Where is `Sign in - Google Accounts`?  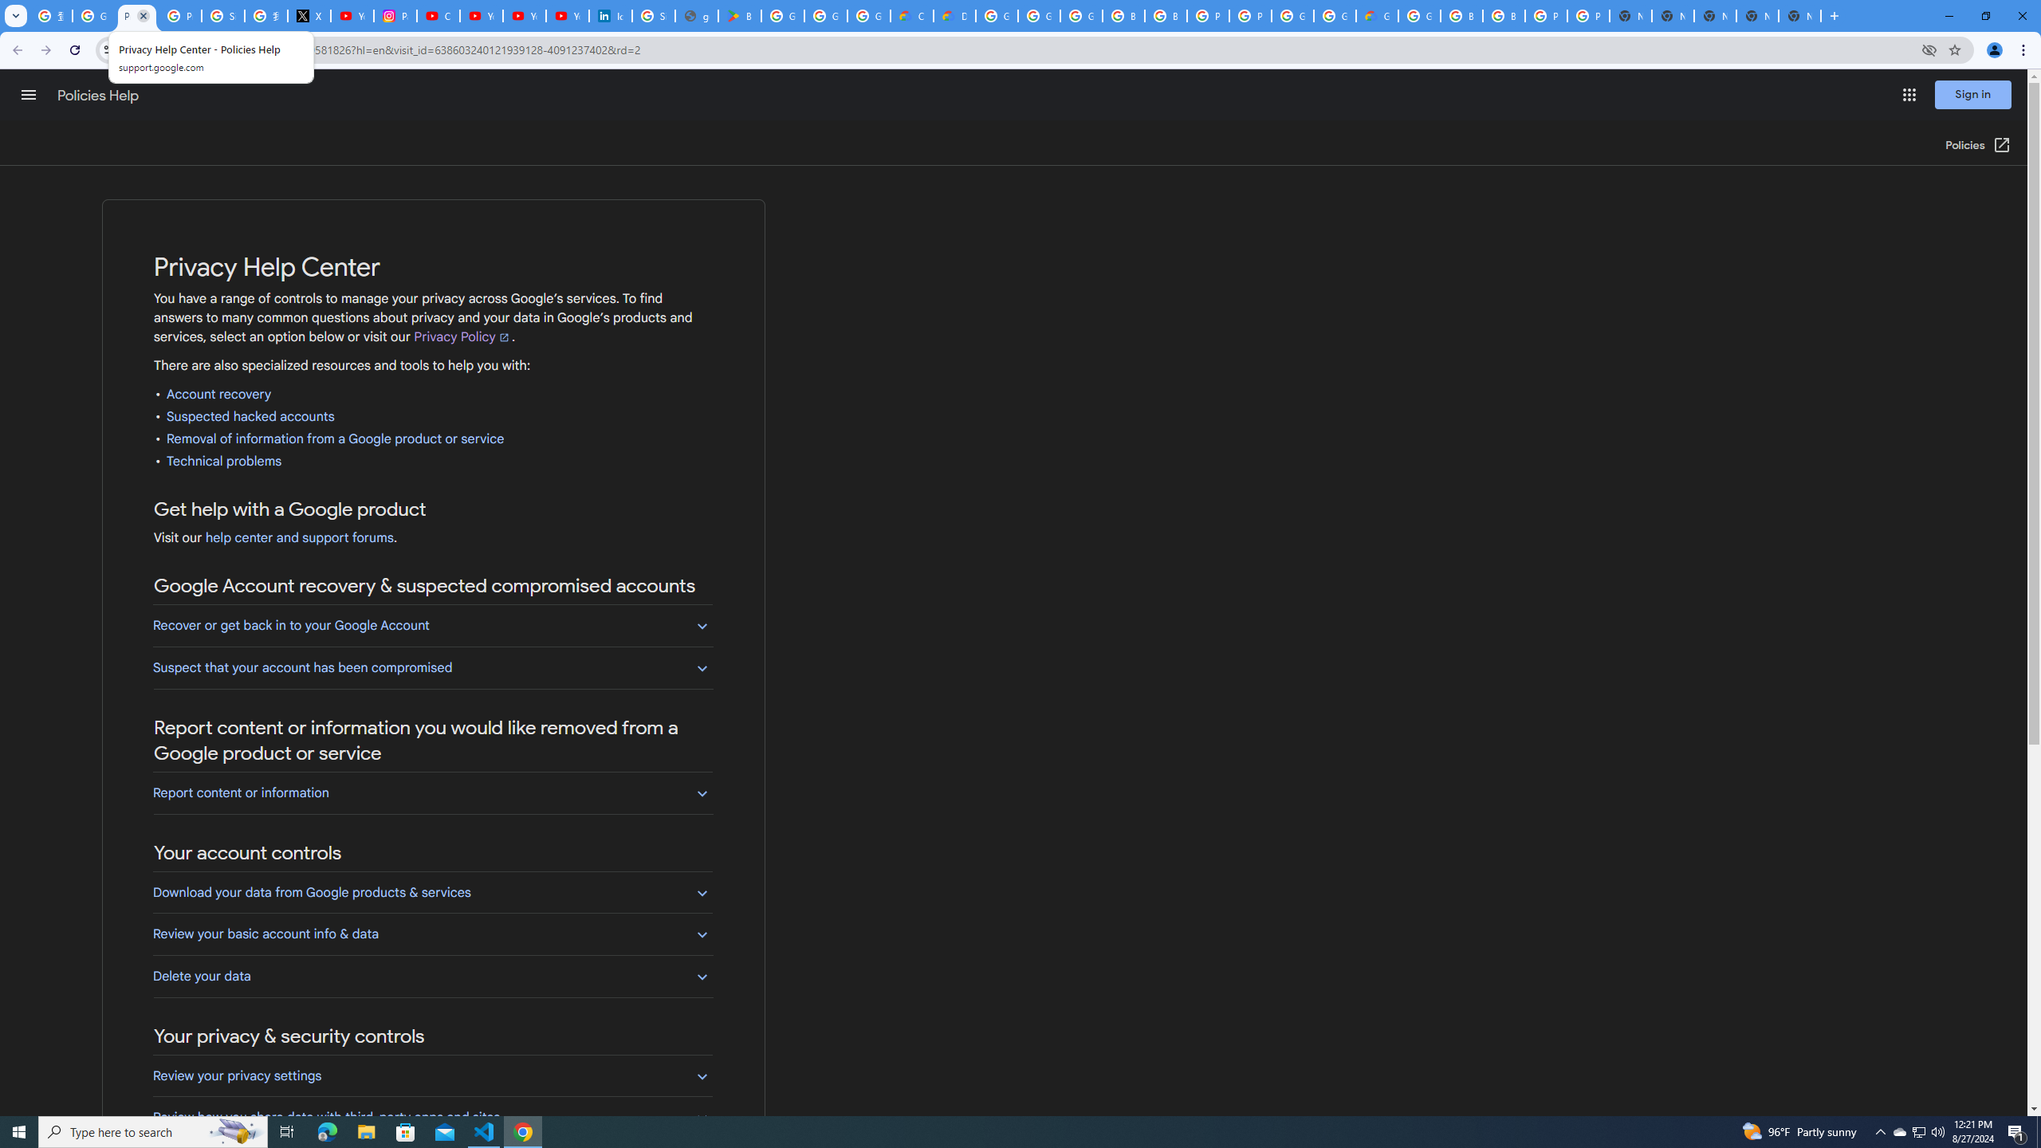 Sign in - Google Accounts is located at coordinates (222, 16).